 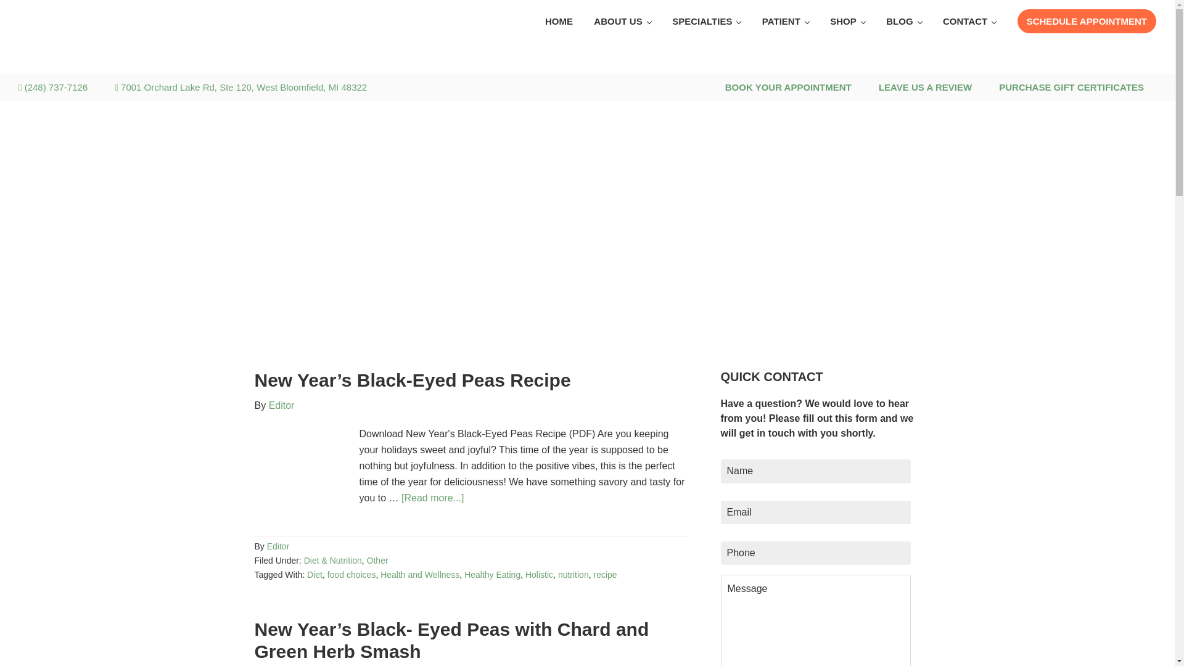 What do you see at coordinates (559, 21) in the screenshot?
I see `HOME` at bounding box center [559, 21].